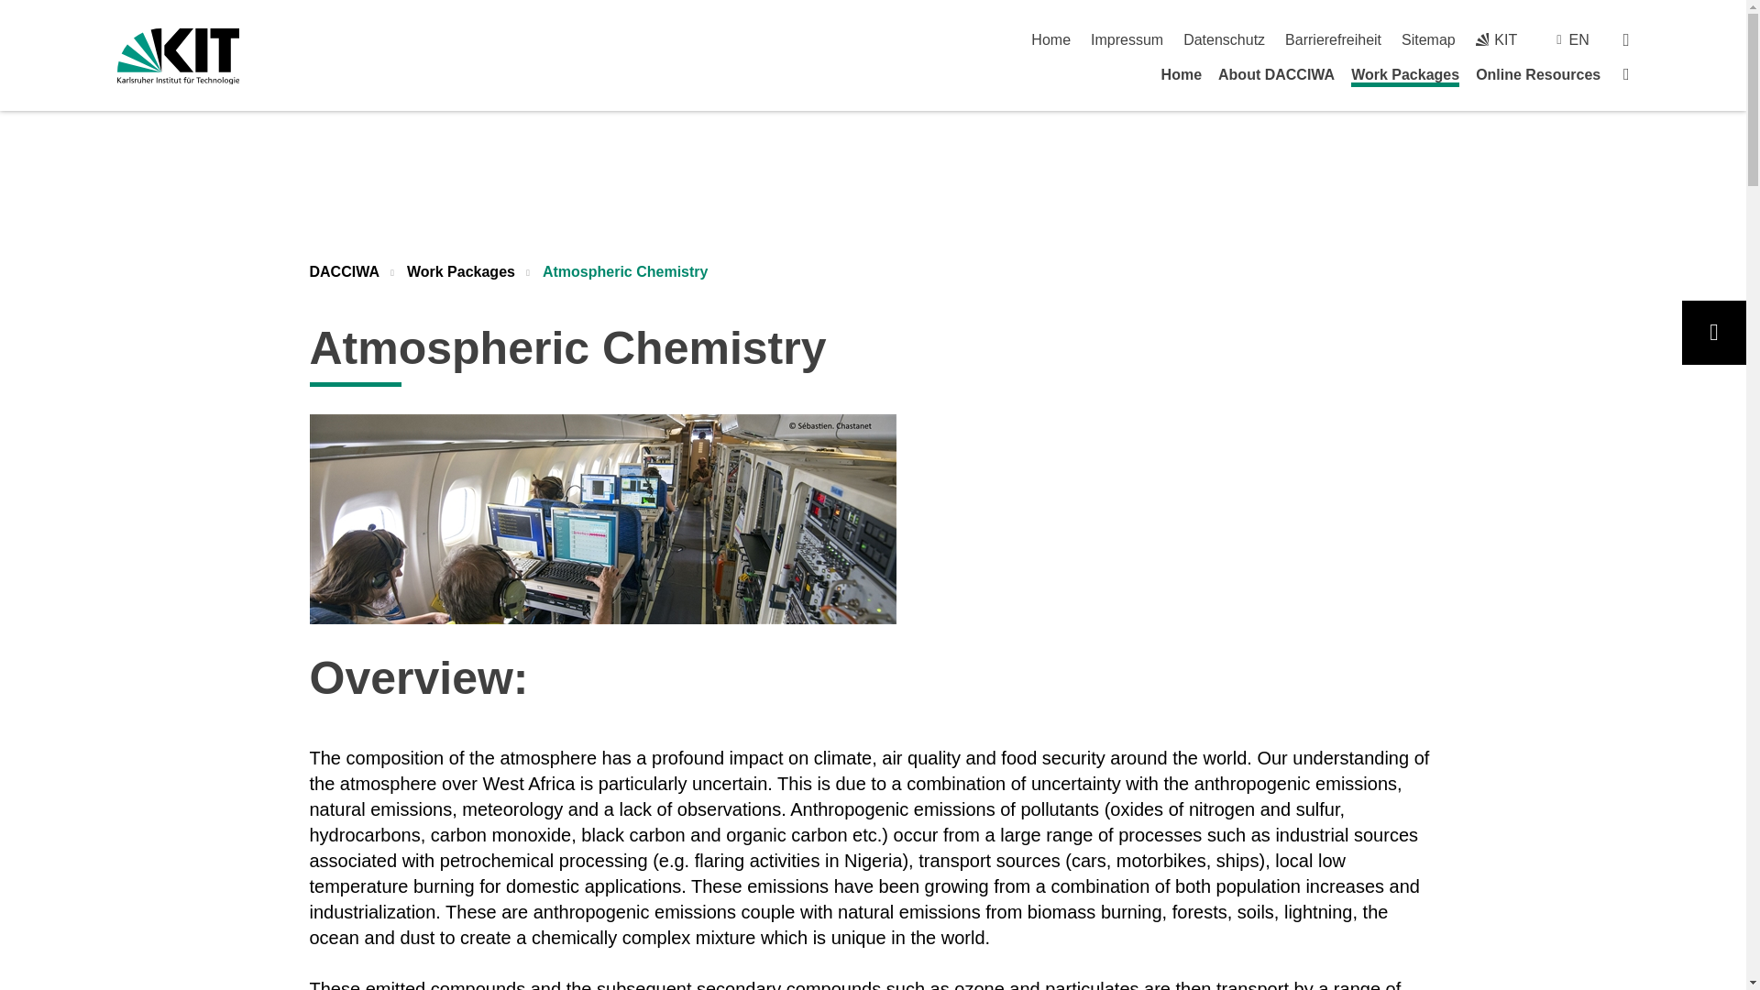 This screenshot has height=990, width=1760. Describe the element at coordinates (1333, 38) in the screenshot. I see `Barrierefreiheit` at that location.